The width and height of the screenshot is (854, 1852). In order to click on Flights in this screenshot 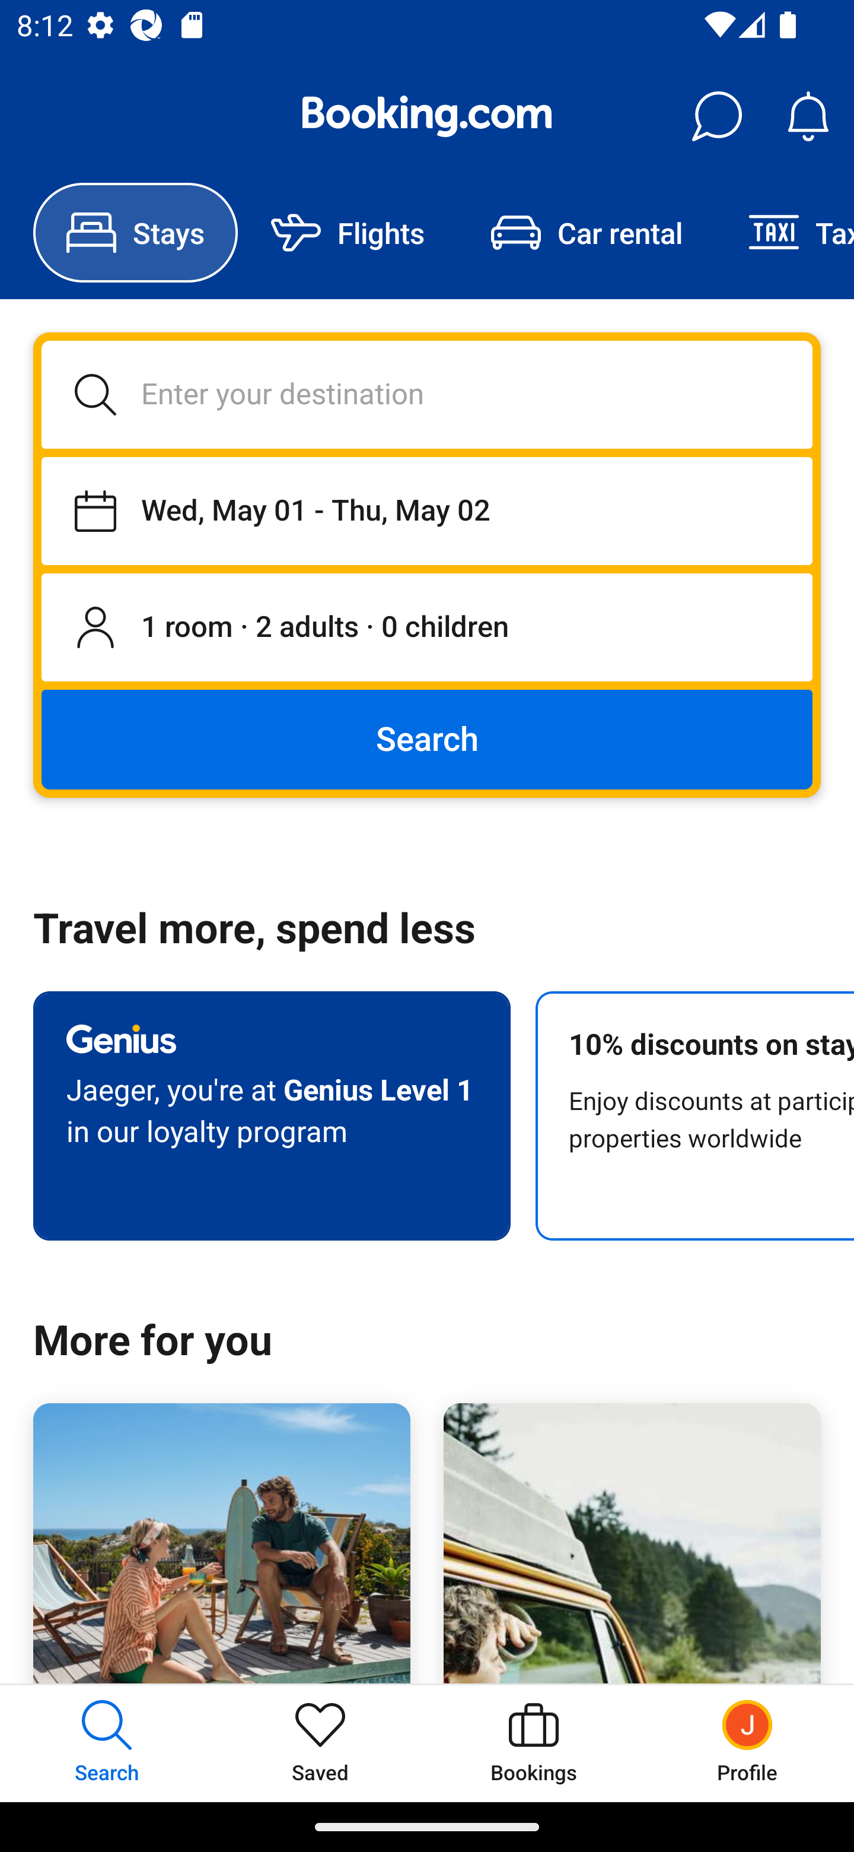, I will do `click(348, 233)`.